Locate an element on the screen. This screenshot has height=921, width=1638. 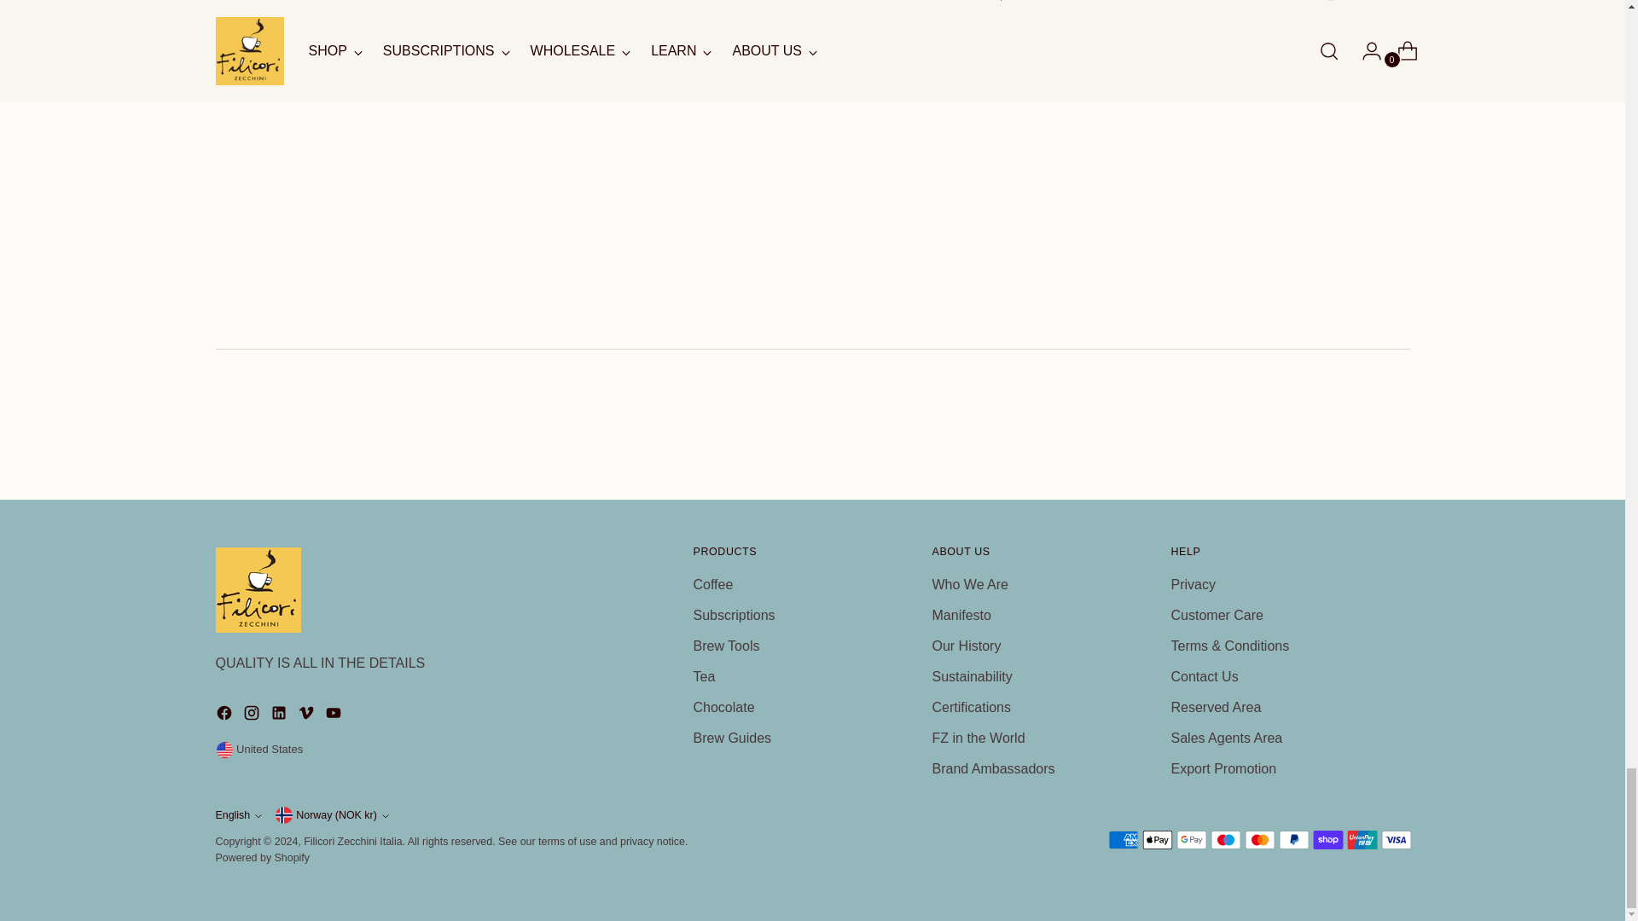
Filicori Zecchini Italia on Instagram is located at coordinates (253, 716).